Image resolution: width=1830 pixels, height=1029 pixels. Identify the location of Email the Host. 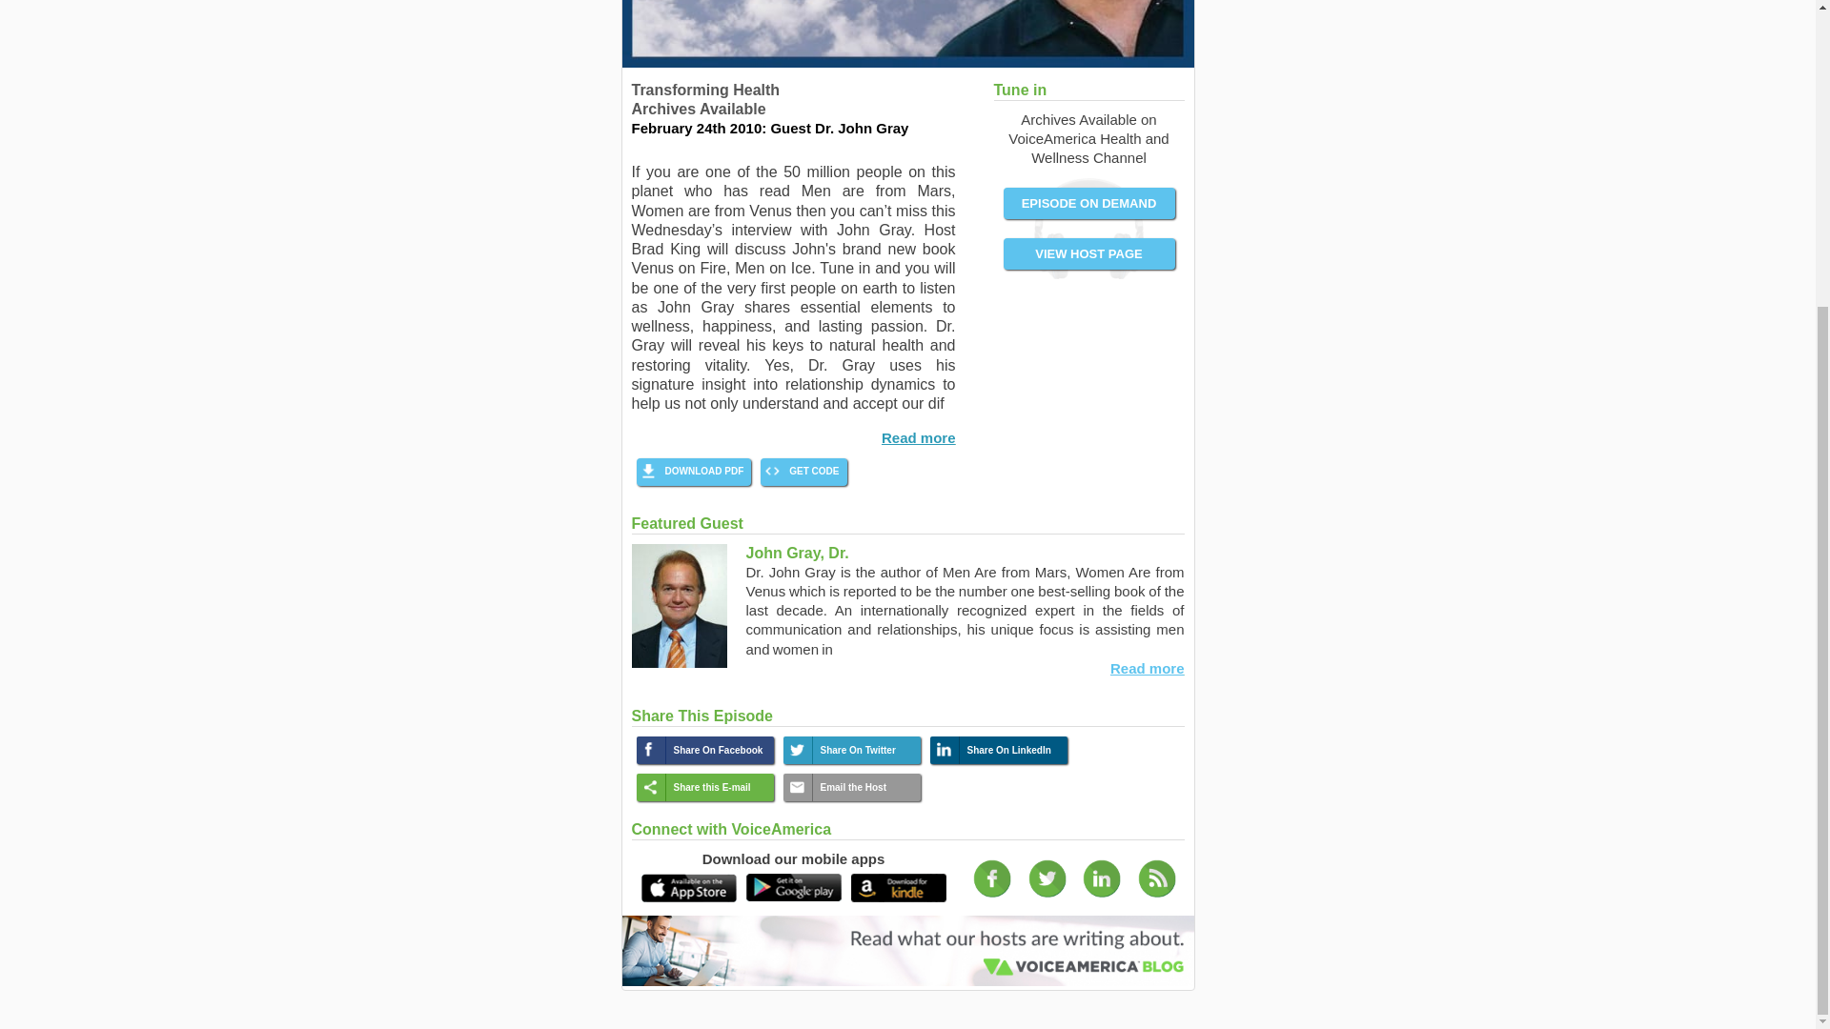
(865, 787).